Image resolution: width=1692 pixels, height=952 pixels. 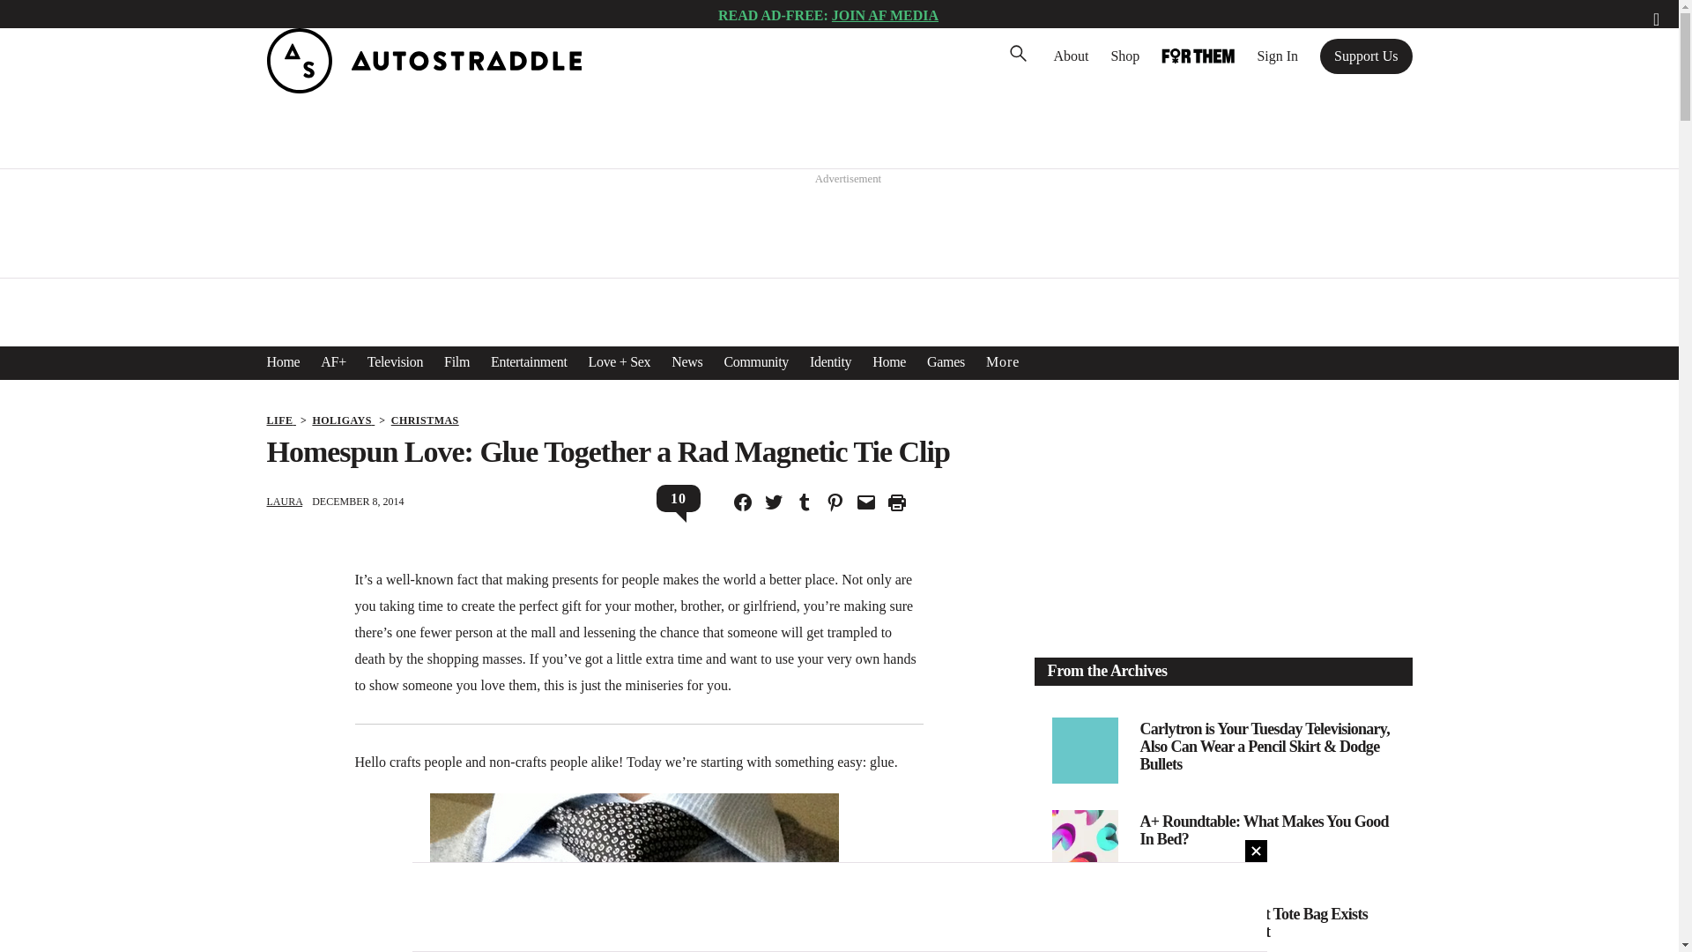 What do you see at coordinates (1124, 56) in the screenshot?
I see `Shop` at bounding box center [1124, 56].